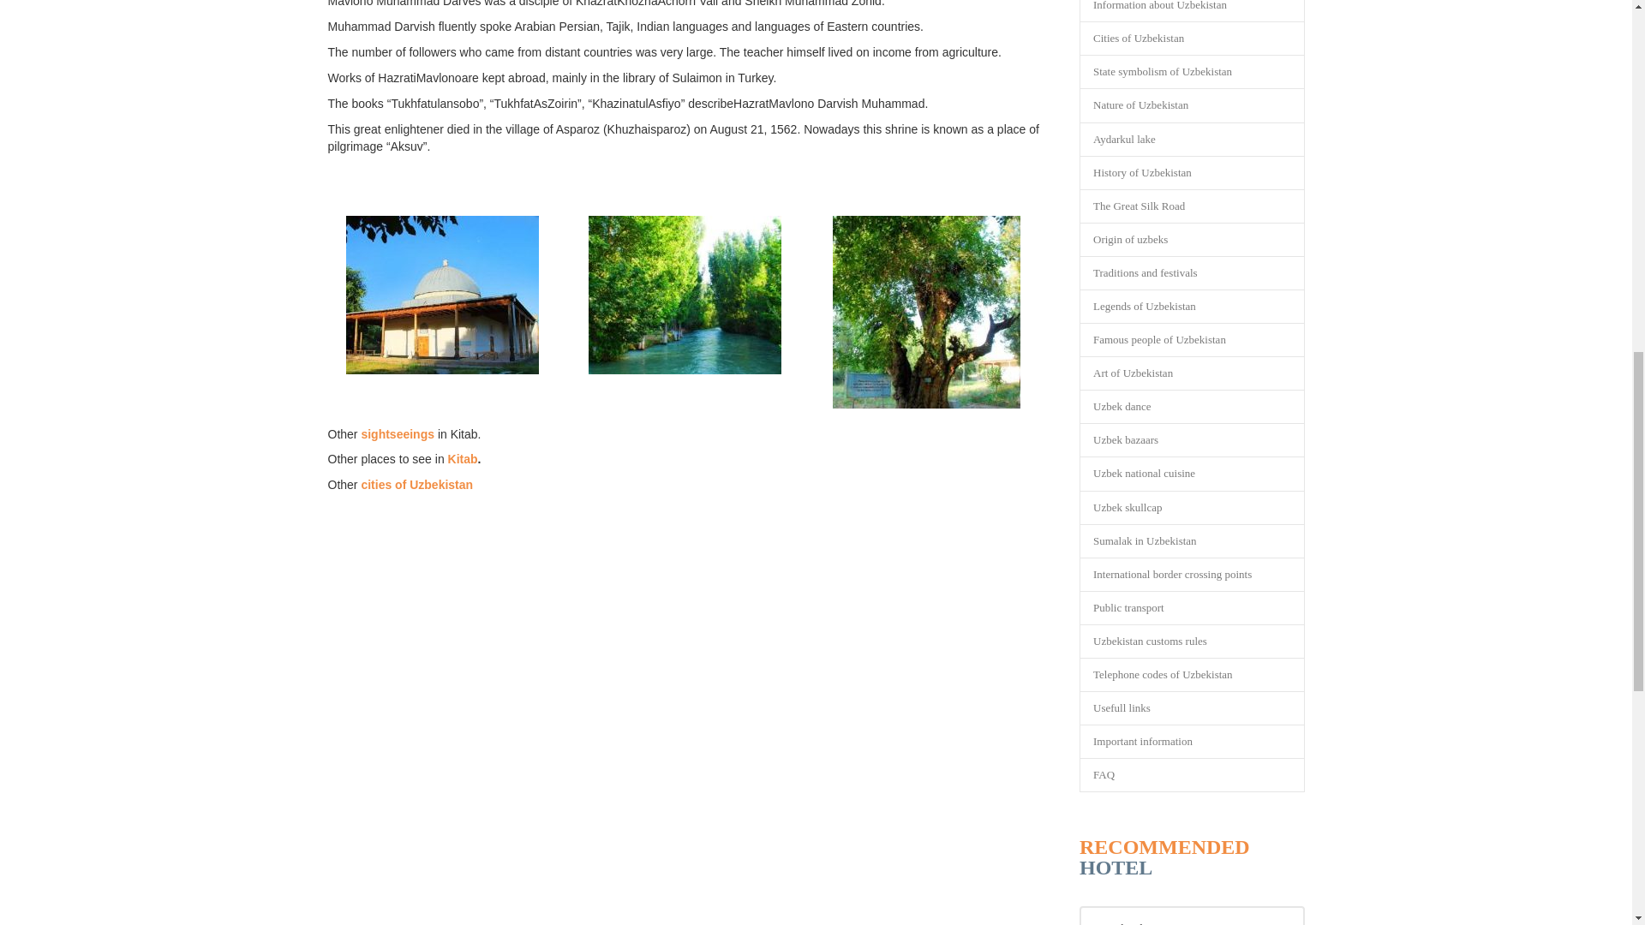 This screenshot has width=1645, height=925. What do you see at coordinates (463, 459) in the screenshot?
I see `Kitab` at bounding box center [463, 459].